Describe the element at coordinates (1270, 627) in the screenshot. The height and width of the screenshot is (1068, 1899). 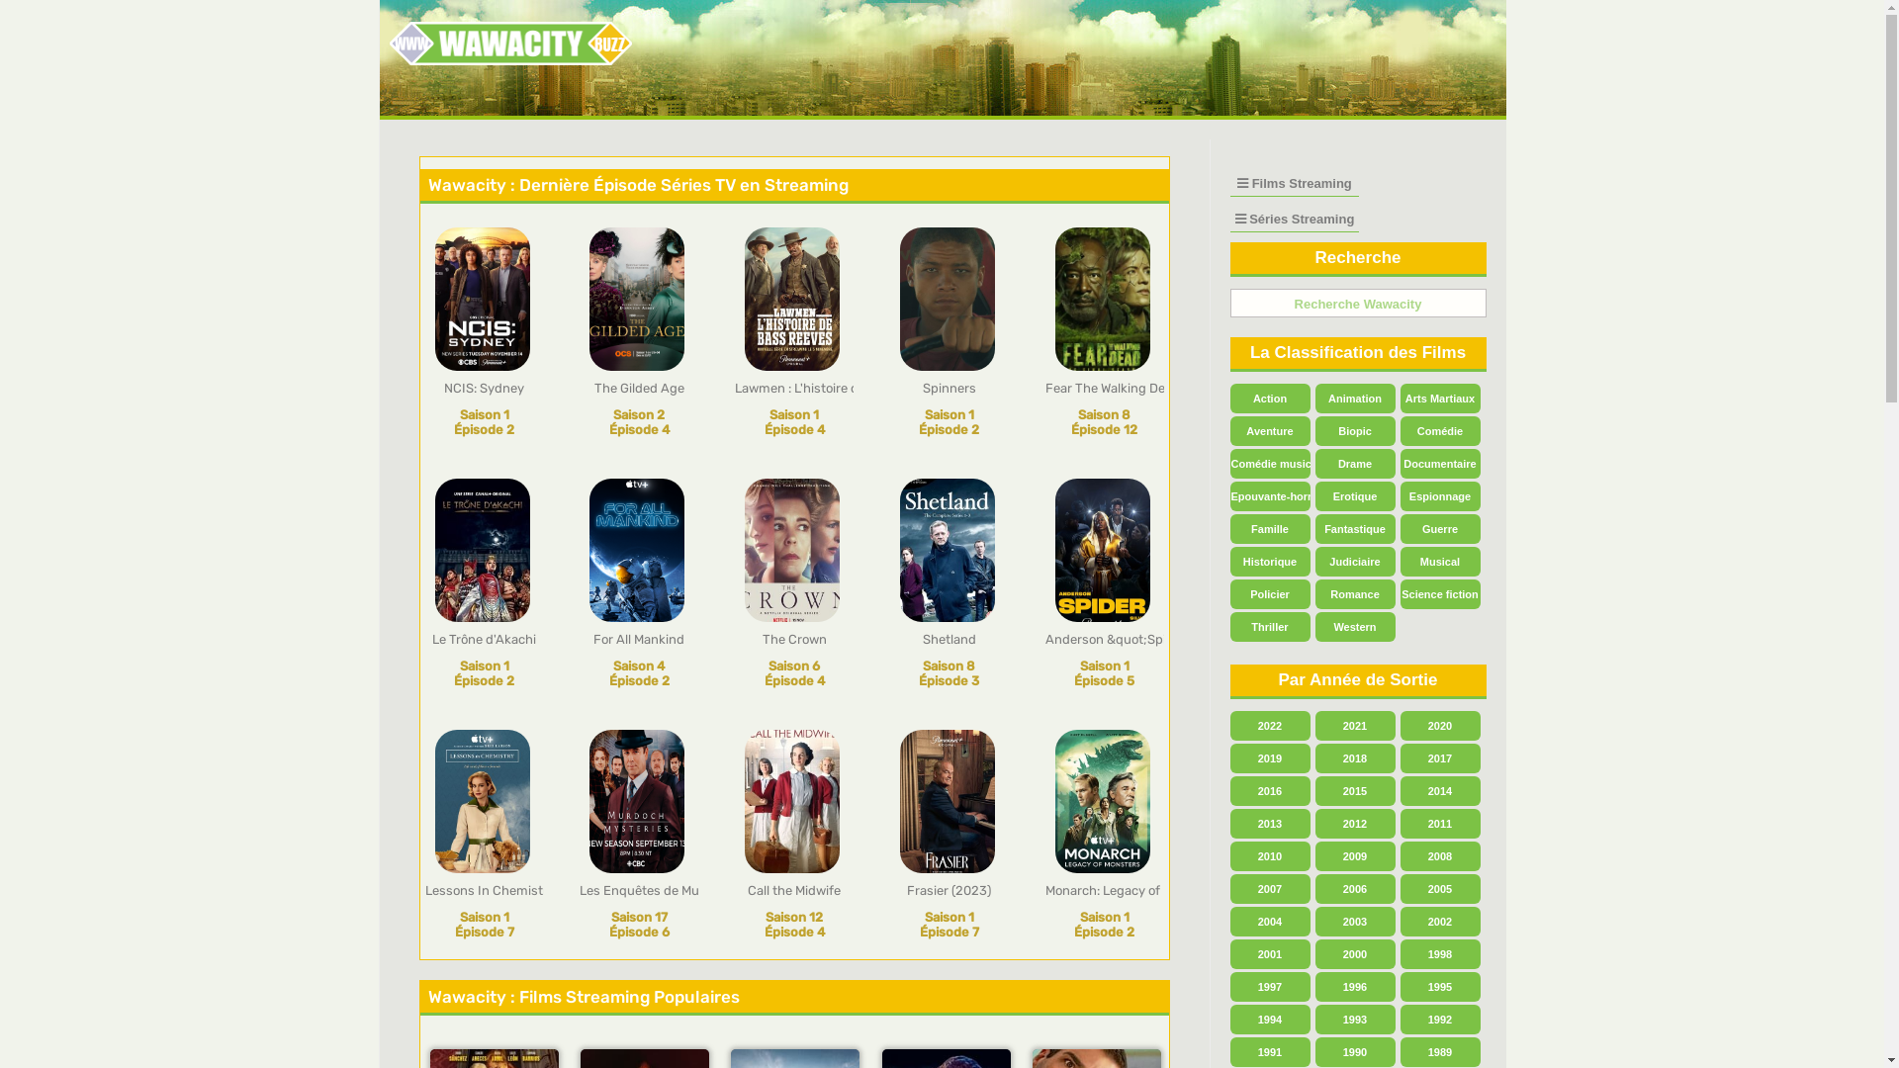
I see `Thriller` at that location.